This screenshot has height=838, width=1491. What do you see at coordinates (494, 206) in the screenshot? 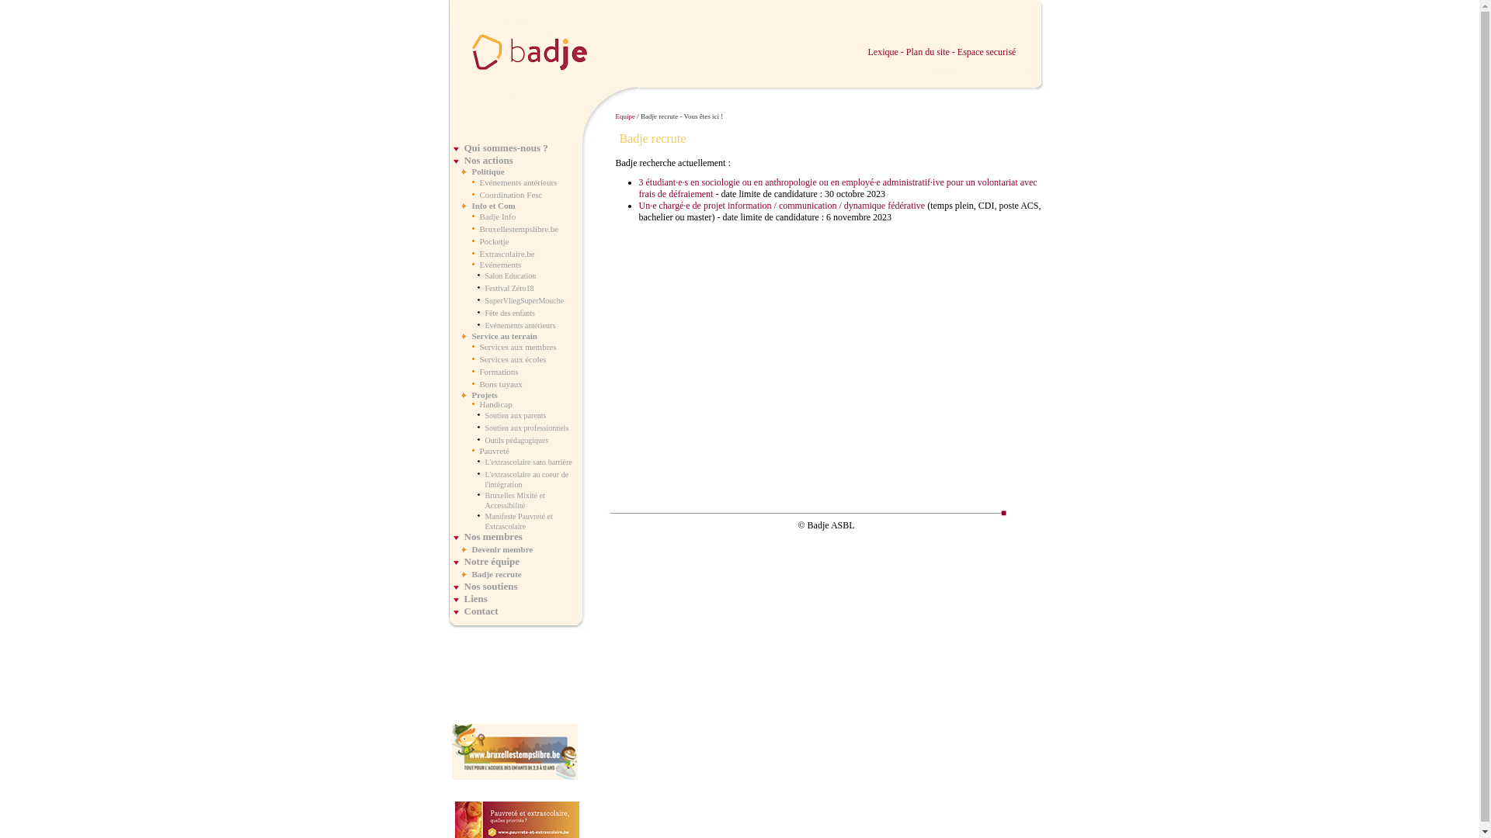
I see `Info et Com` at bounding box center [494, 206].